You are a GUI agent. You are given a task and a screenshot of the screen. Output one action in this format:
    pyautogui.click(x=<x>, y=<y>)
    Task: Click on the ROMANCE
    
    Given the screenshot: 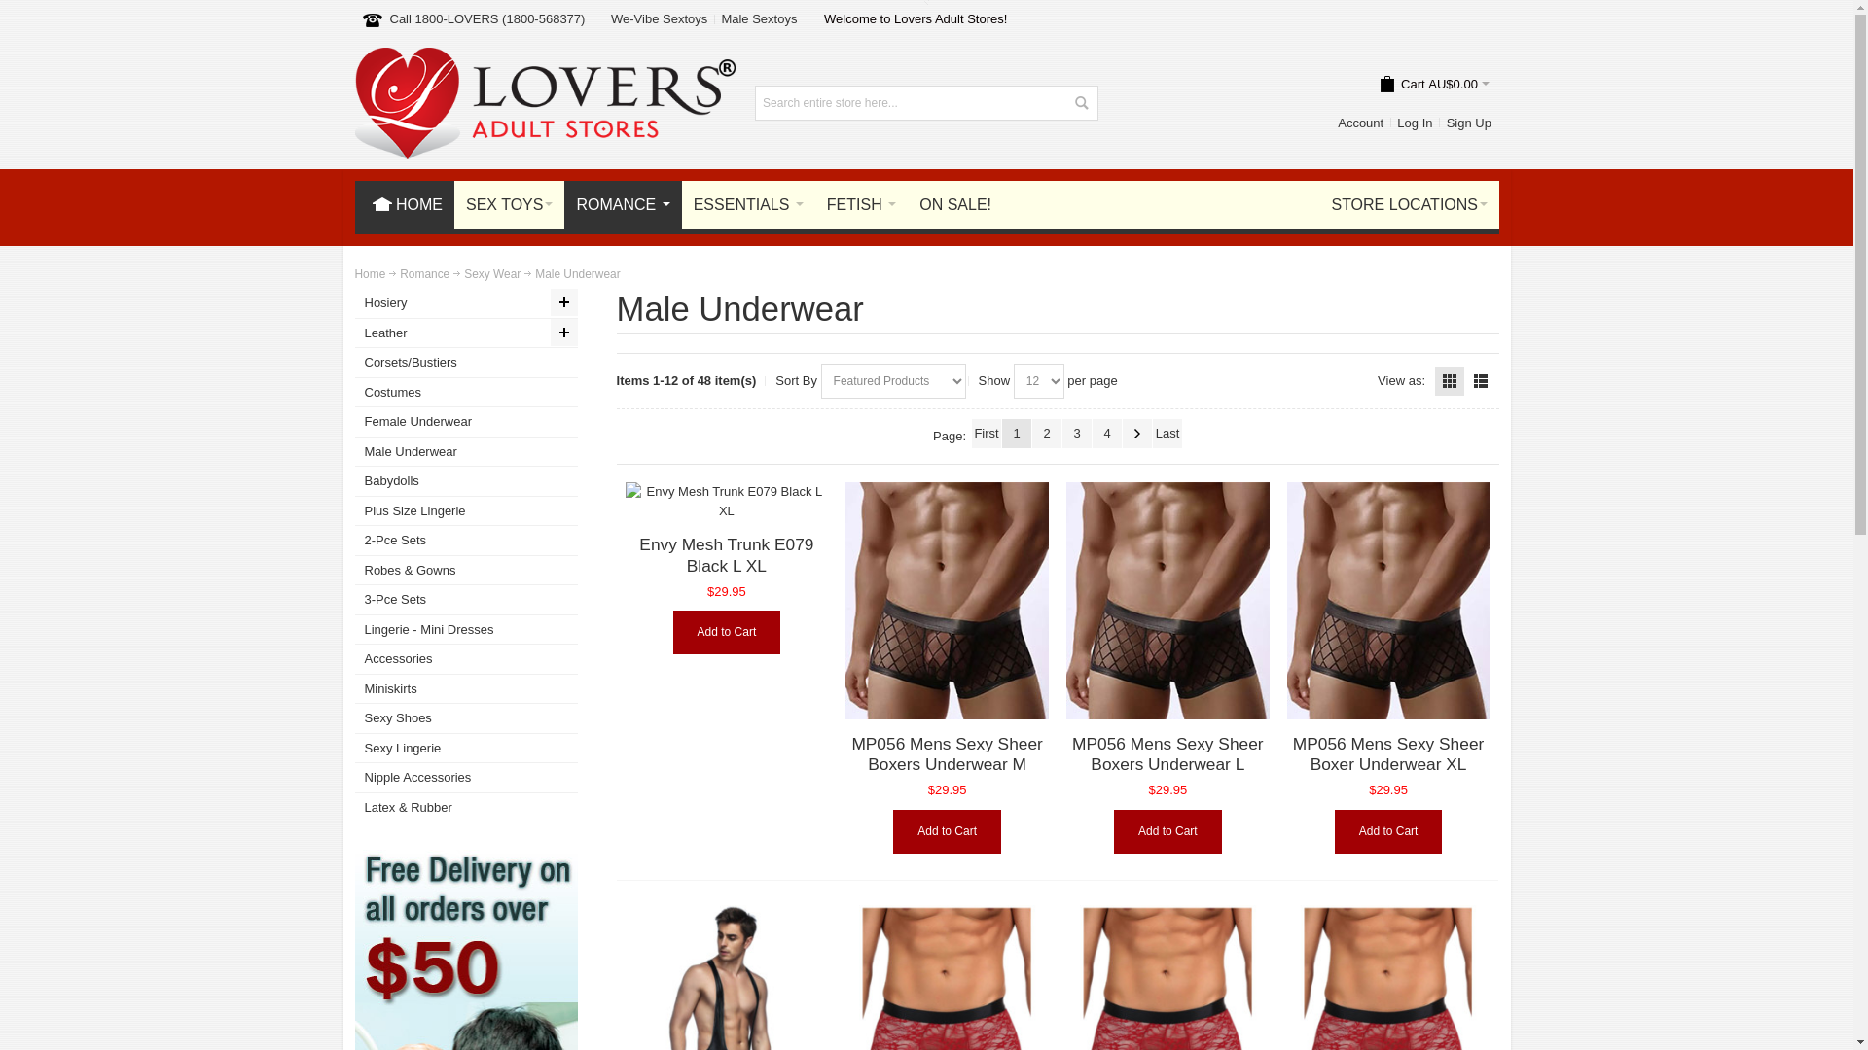 What is the action you would take?
    pyautogui.click(x=623, y=205)
    